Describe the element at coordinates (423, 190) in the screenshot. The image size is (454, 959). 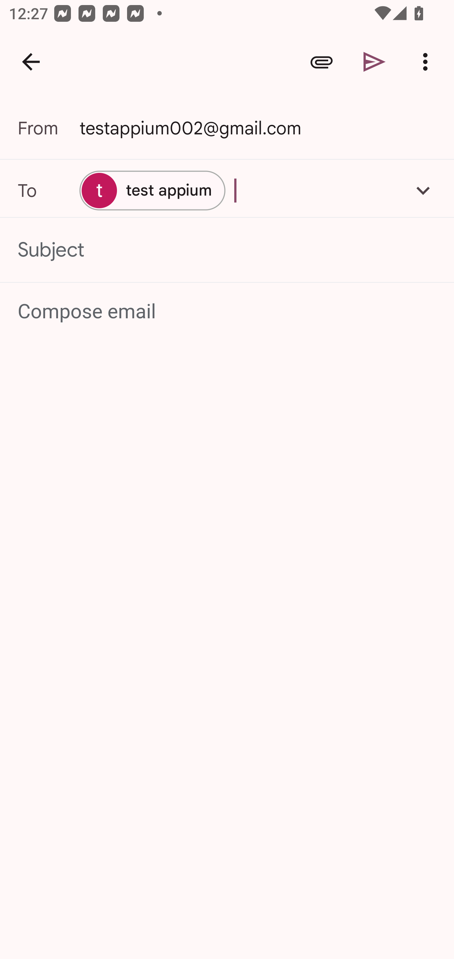
I see `Add Cc/Bcc` at that location.